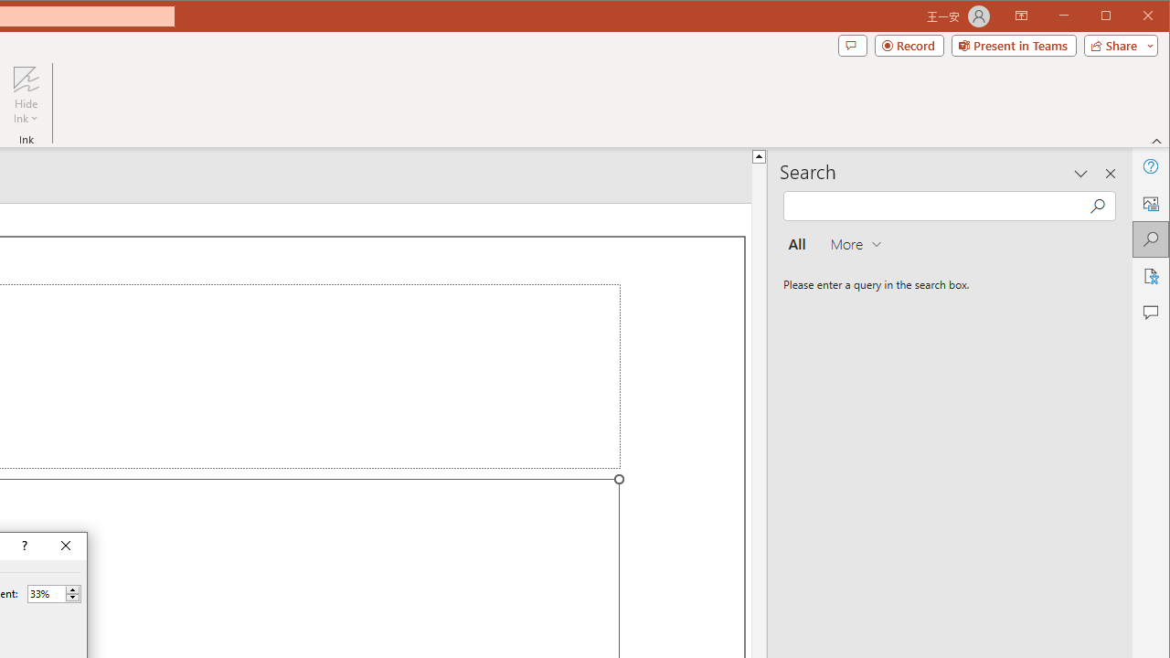  I want to click on Context help, so click(23, 547).